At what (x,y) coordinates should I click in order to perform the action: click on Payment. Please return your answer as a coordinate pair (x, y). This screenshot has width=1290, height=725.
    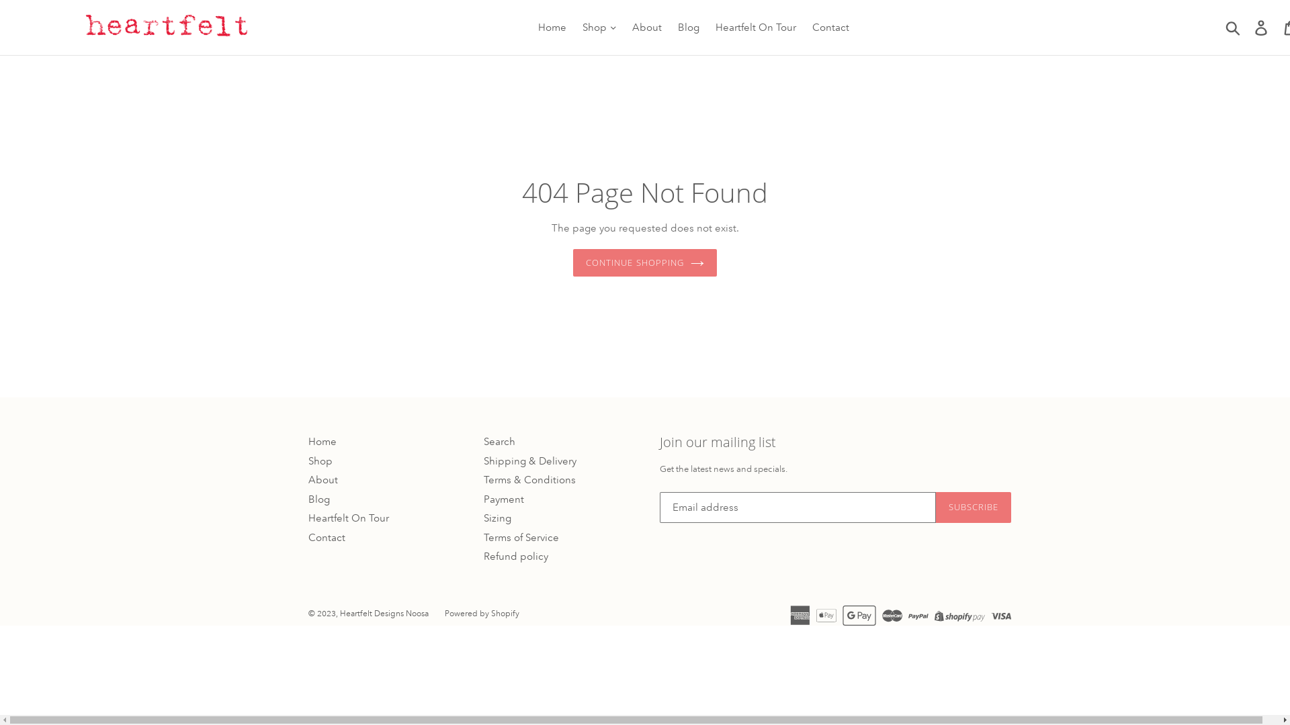
    Looking at the image, I should click on (504, 499).